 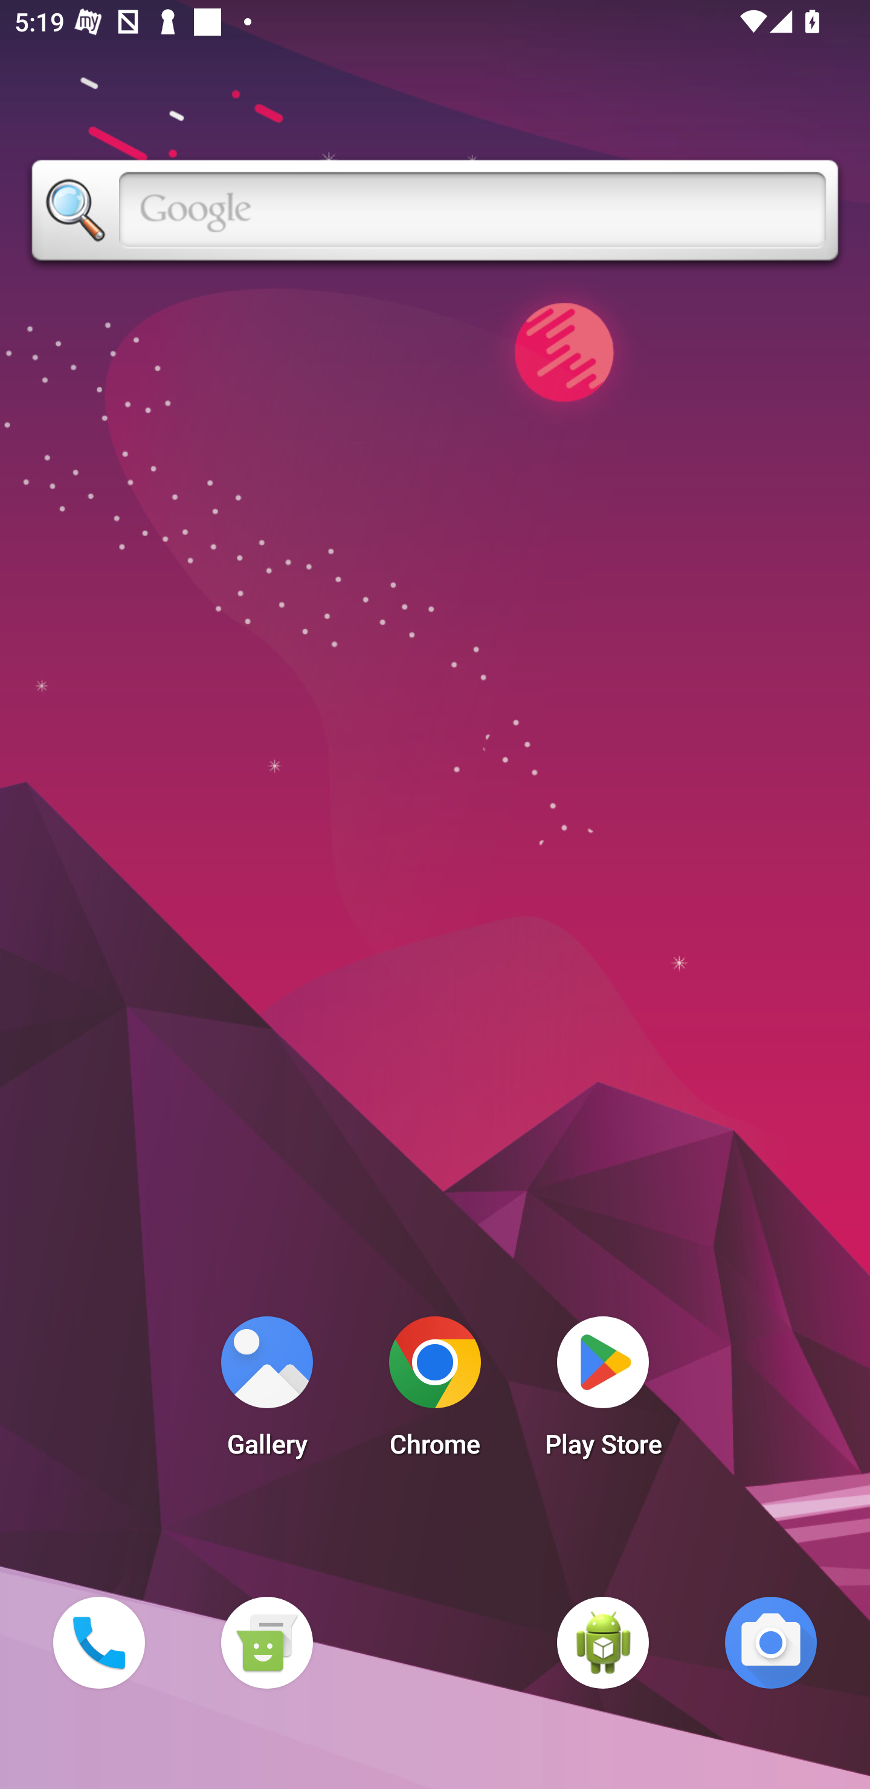 What do you see at coordinates (266, 1642) in the screenshot?
I see `Messaging` at bounding box center [266, 1642].